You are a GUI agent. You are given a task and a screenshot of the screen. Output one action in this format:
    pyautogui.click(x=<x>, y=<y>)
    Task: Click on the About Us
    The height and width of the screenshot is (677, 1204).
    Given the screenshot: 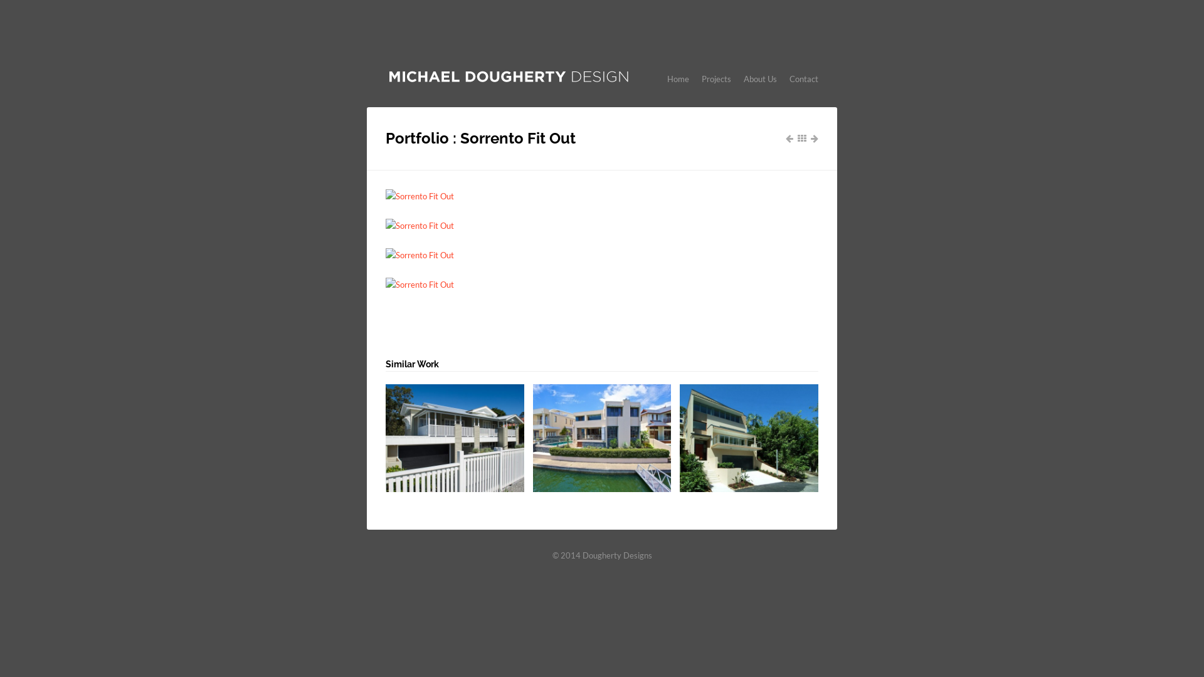 What is the action you would take?
    pyautogui.click(x=760, y=78)
    